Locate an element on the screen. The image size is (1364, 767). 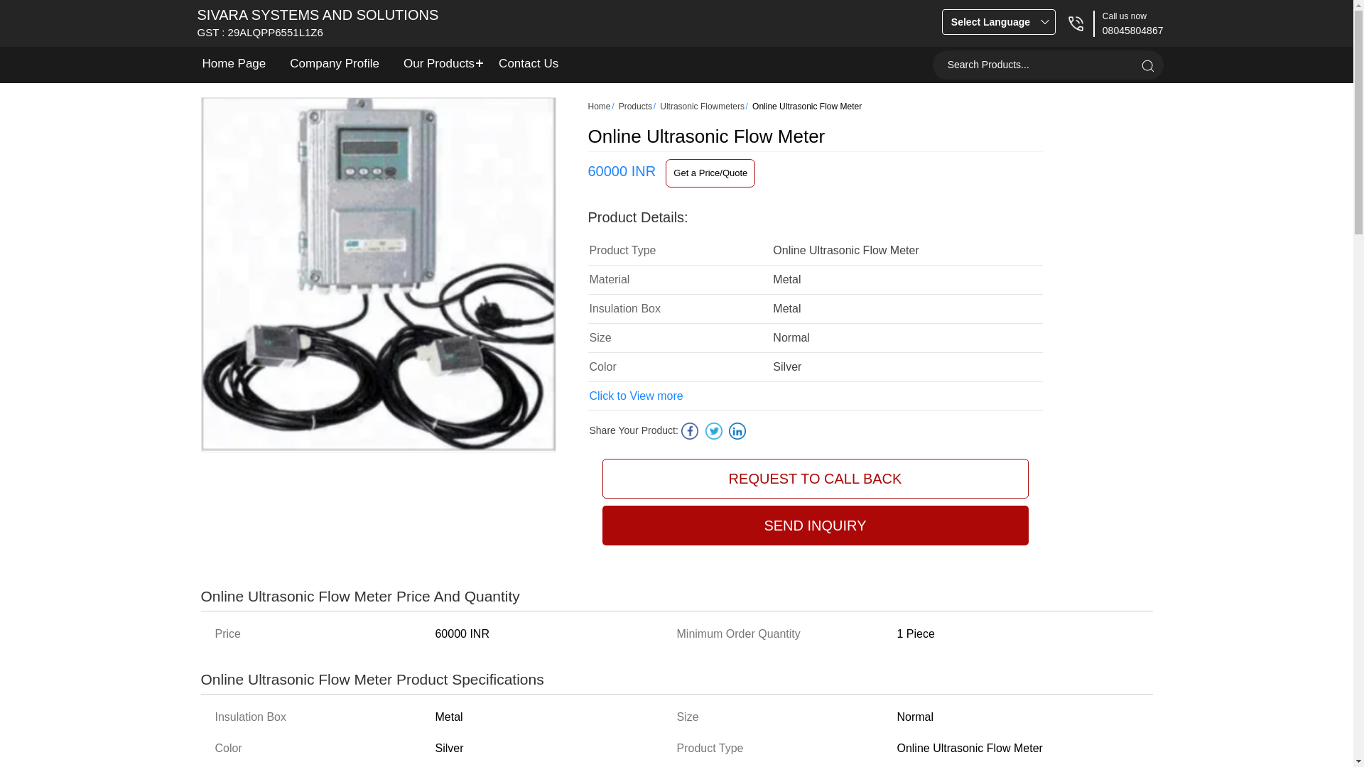
Search is located at coordinates (1147, 65).